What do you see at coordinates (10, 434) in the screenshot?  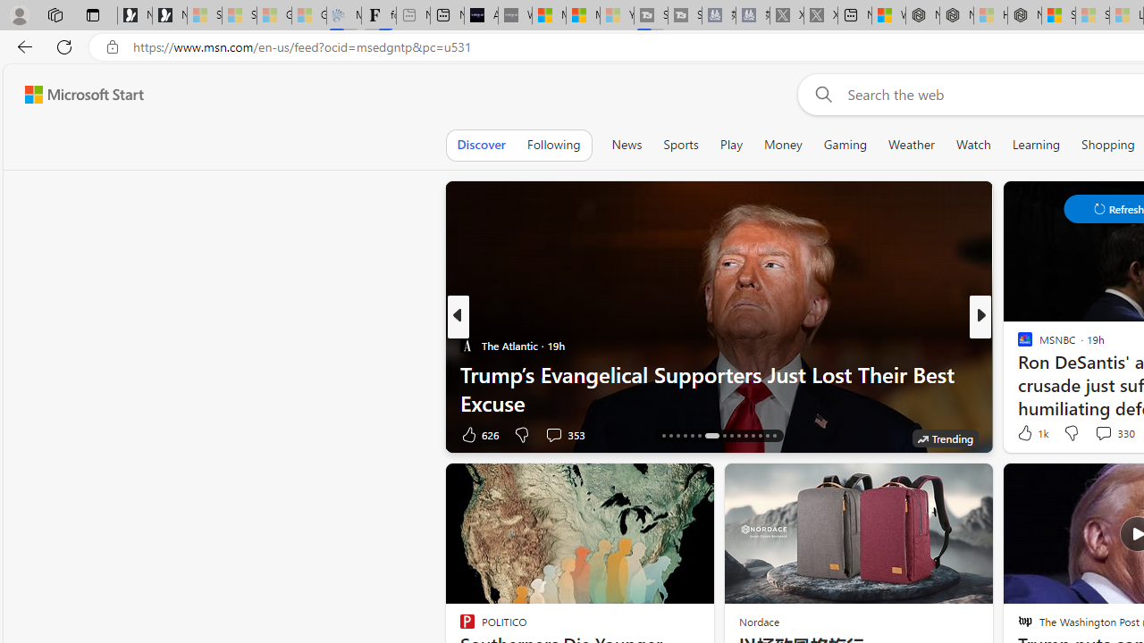 I see `View comments 213 Comment` at bounding box center [10, 434].